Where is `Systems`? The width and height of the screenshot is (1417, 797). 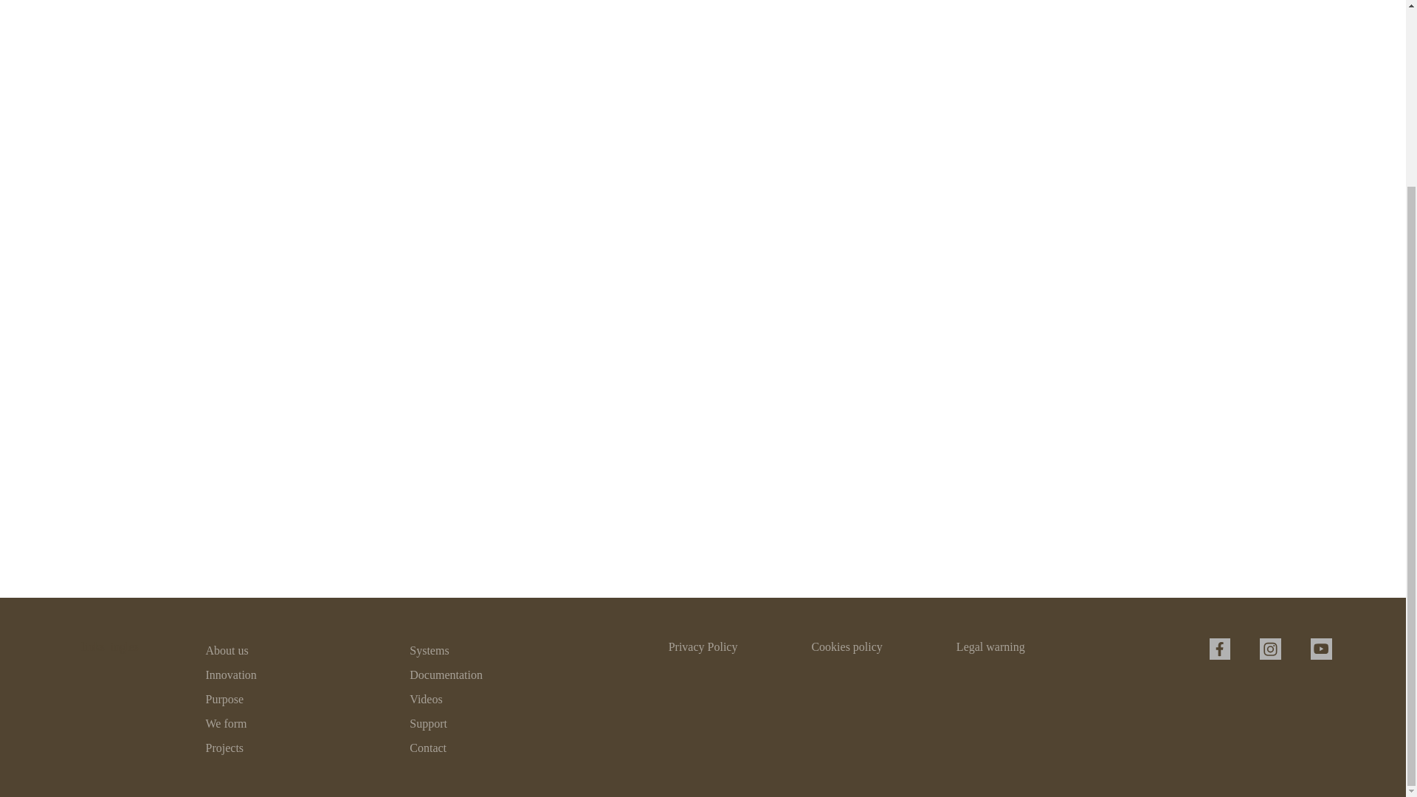 Systems is located at coordinates (429, 649).